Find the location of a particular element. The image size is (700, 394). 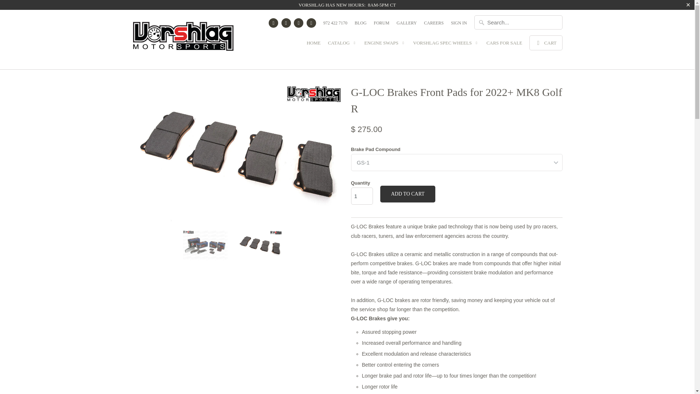

Careers  is located at coordinates (434, 25).